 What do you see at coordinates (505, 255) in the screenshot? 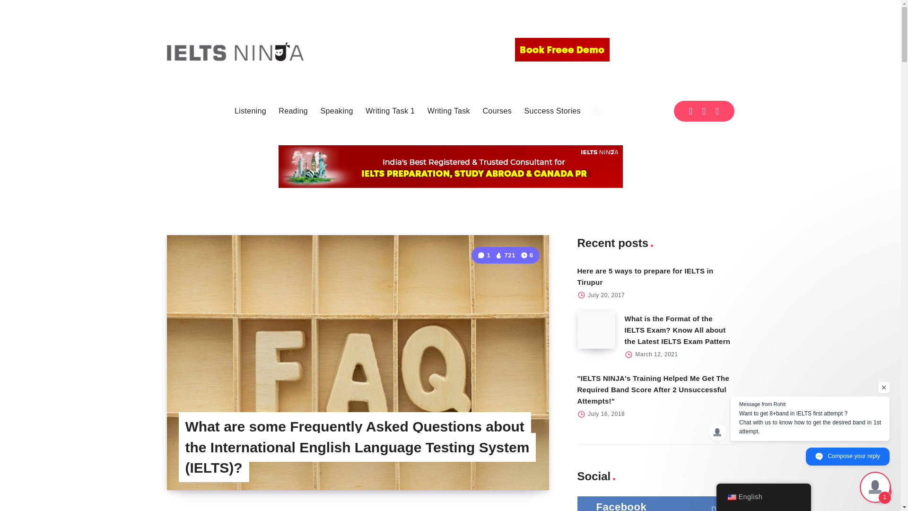
I see `721 Views` at bounding box center [505, 255].